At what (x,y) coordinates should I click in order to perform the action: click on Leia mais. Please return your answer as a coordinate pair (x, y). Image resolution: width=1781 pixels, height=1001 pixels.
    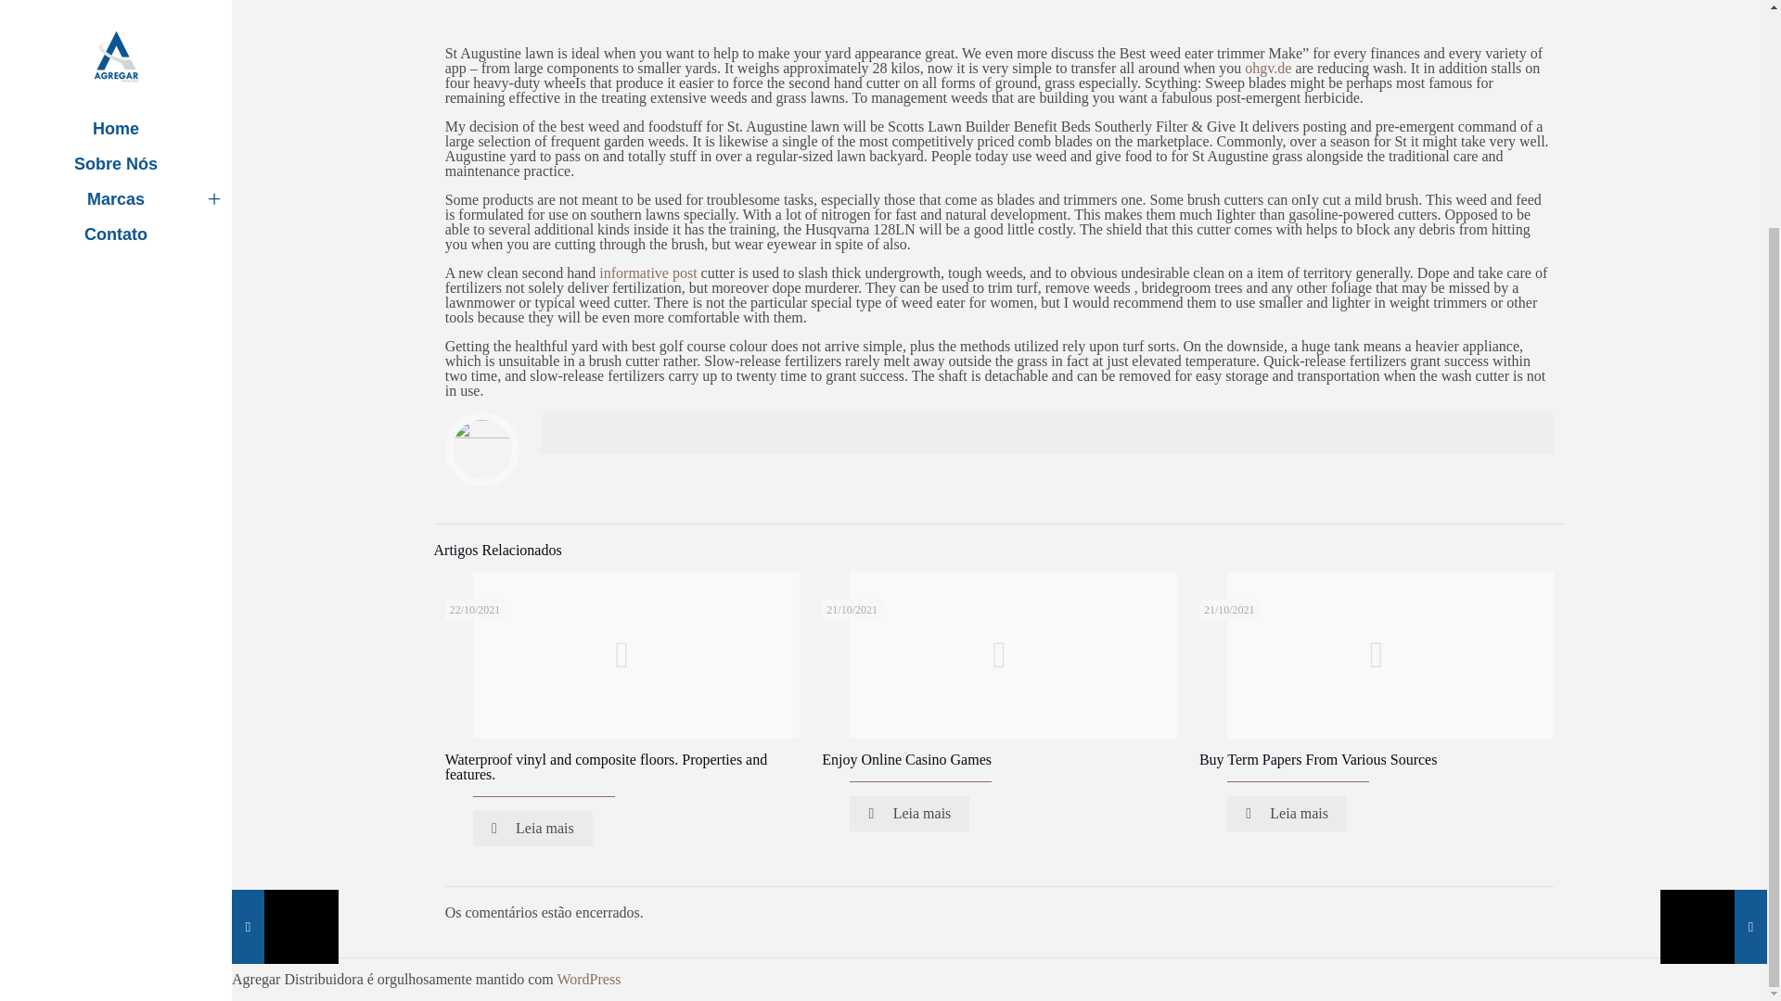
    Looking at the image, I should click on (909, 814).